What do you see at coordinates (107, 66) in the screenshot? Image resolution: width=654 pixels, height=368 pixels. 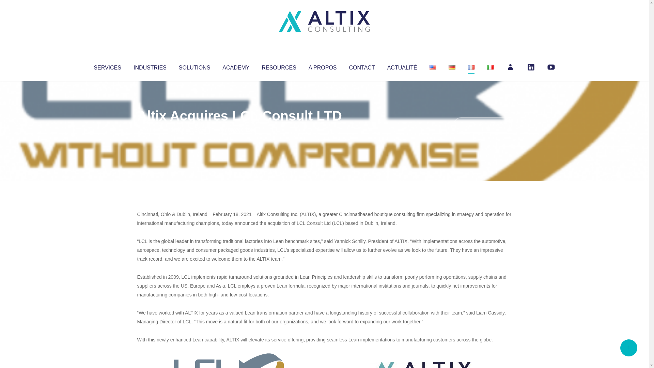 I see `SERVICES` at bounding box center [107, 66].